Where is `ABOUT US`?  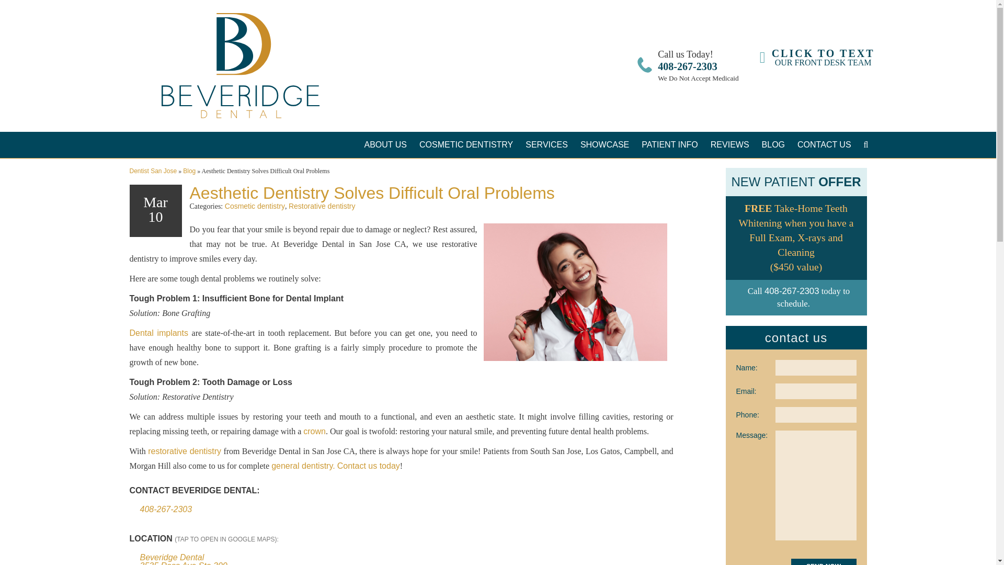
ABOUT US is located at coordinates (385, 144).